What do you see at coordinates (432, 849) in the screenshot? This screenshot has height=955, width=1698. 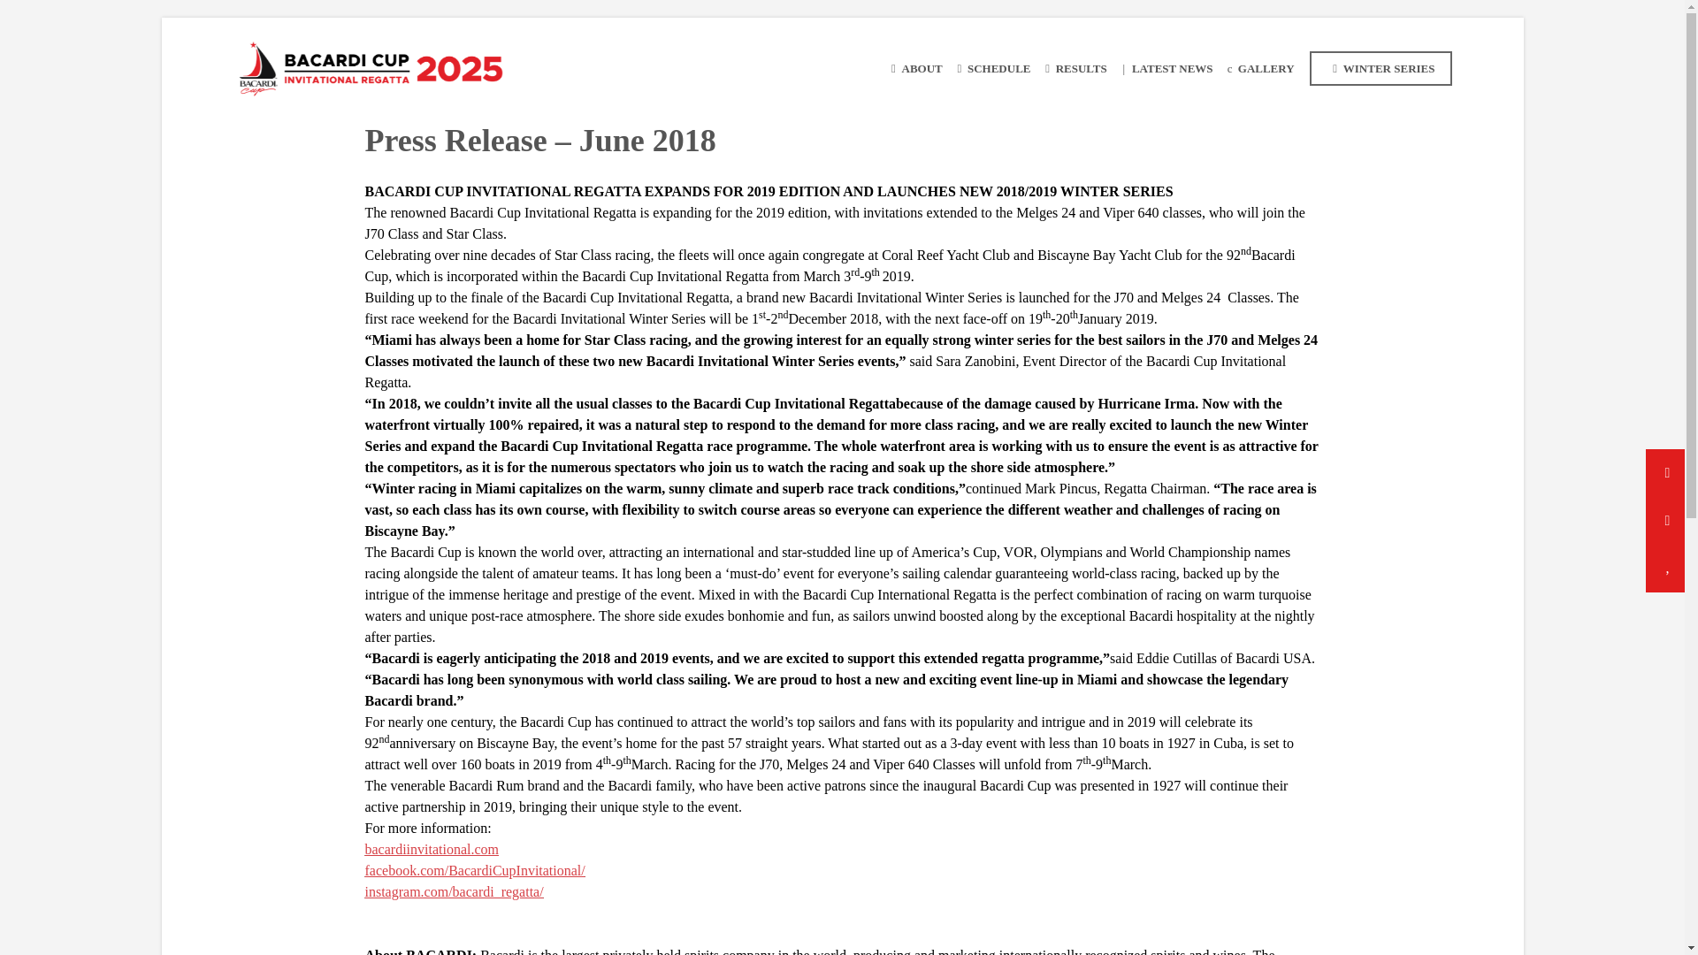 I see `bacardiinvitational.com` at bounding box center [432, 849].